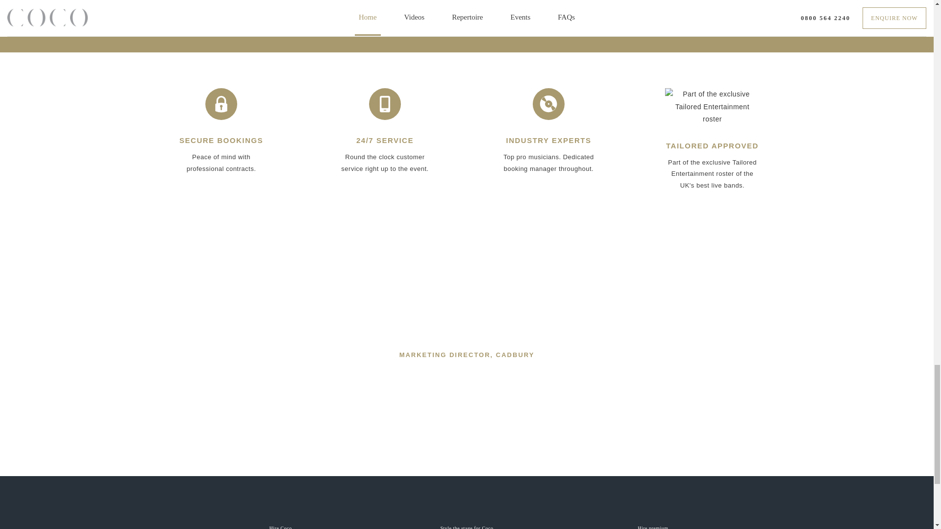 This screenshot has width=941, height=529. Describe the element at coordinates (467, 527) in the screenshot. I see `Hire Coco and other Showband bands at Tailored Entertainment` at that location.